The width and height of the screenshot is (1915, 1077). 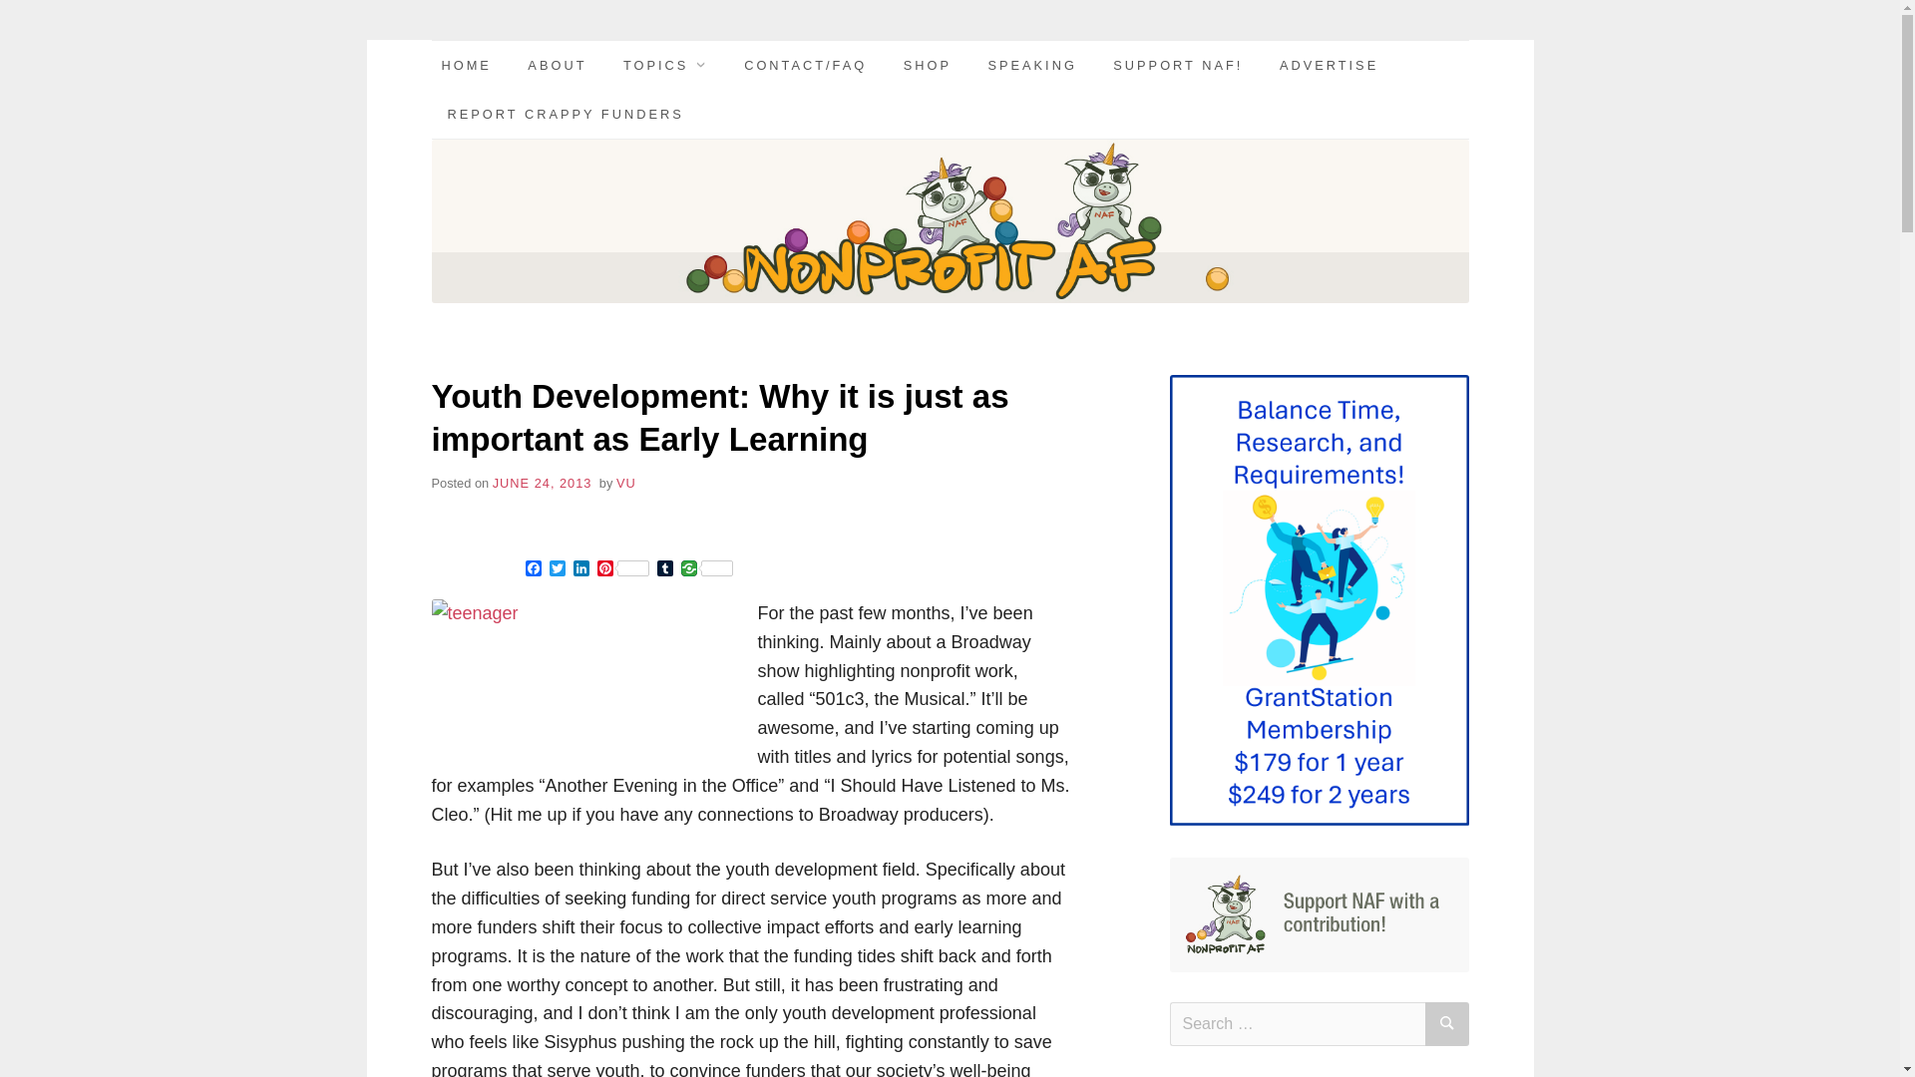 I want to click on Facebook, so click(x=533, y=569).